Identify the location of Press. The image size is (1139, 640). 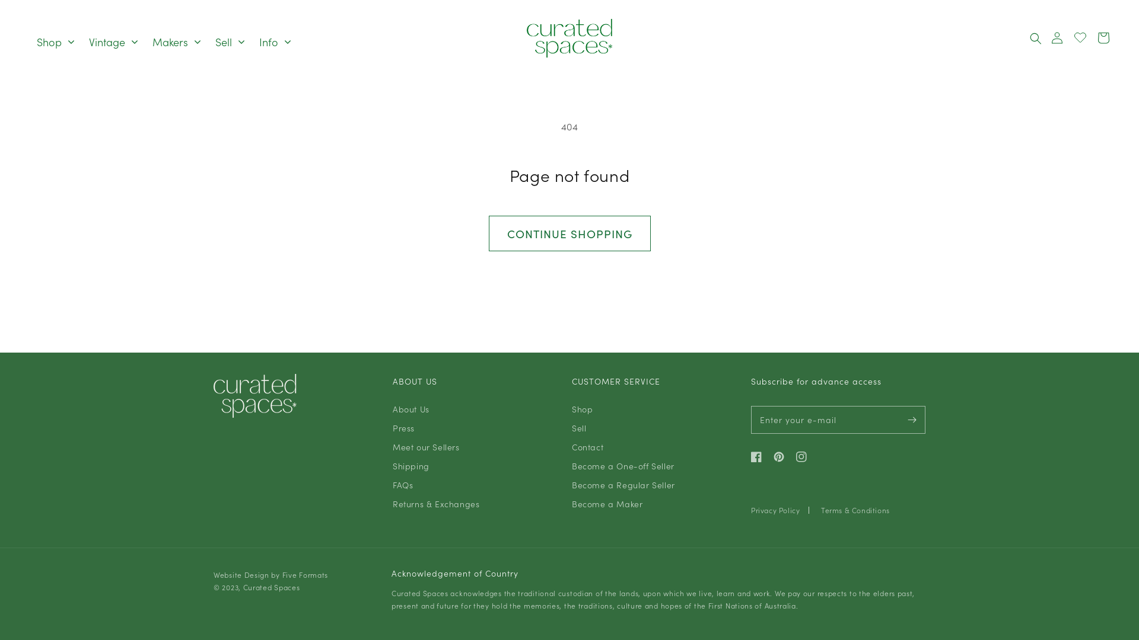
(403, 428).